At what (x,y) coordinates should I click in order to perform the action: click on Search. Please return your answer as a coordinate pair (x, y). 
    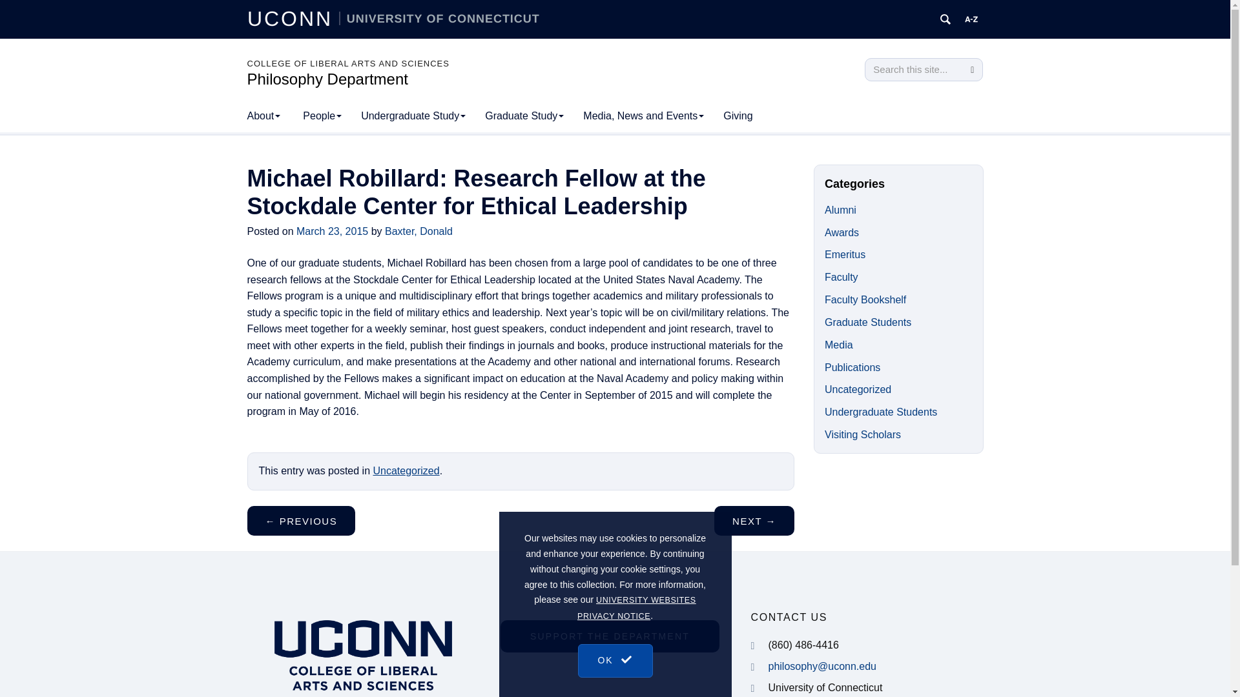
    Looking at the image, I should click on (971, 70).